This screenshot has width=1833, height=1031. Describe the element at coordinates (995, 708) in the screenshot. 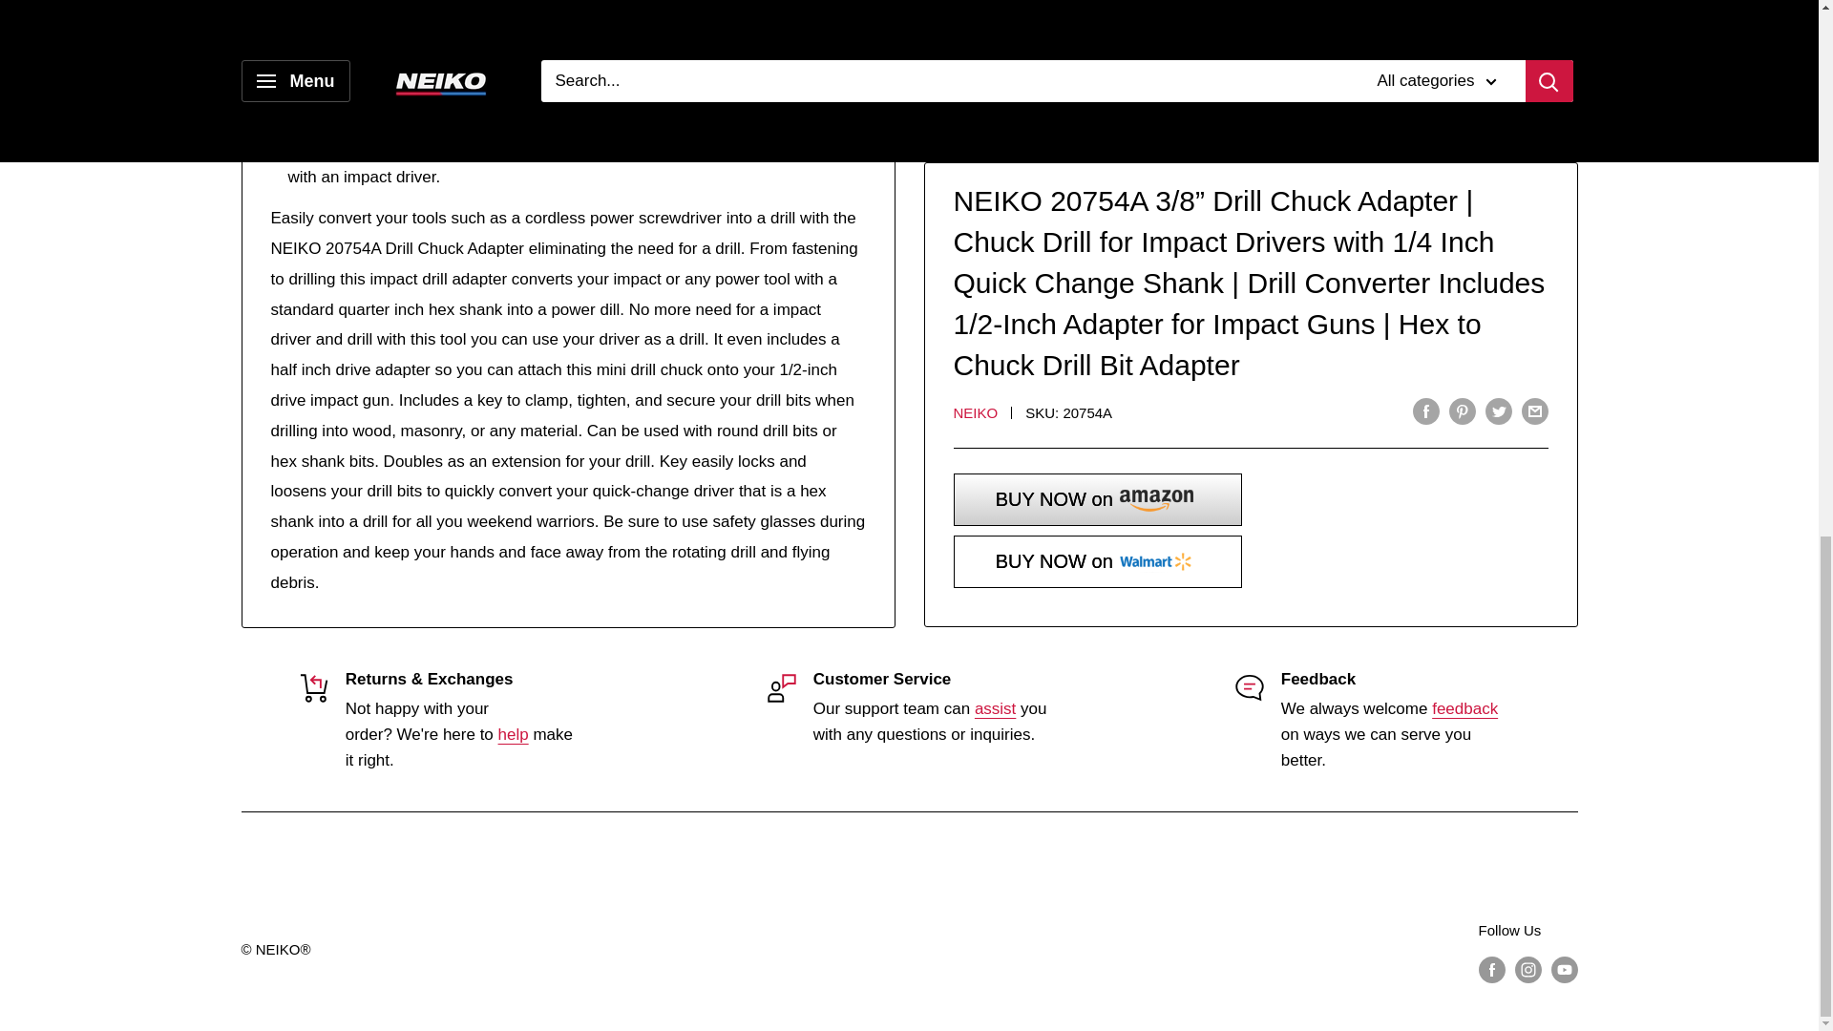

I see `Contact` at that location.